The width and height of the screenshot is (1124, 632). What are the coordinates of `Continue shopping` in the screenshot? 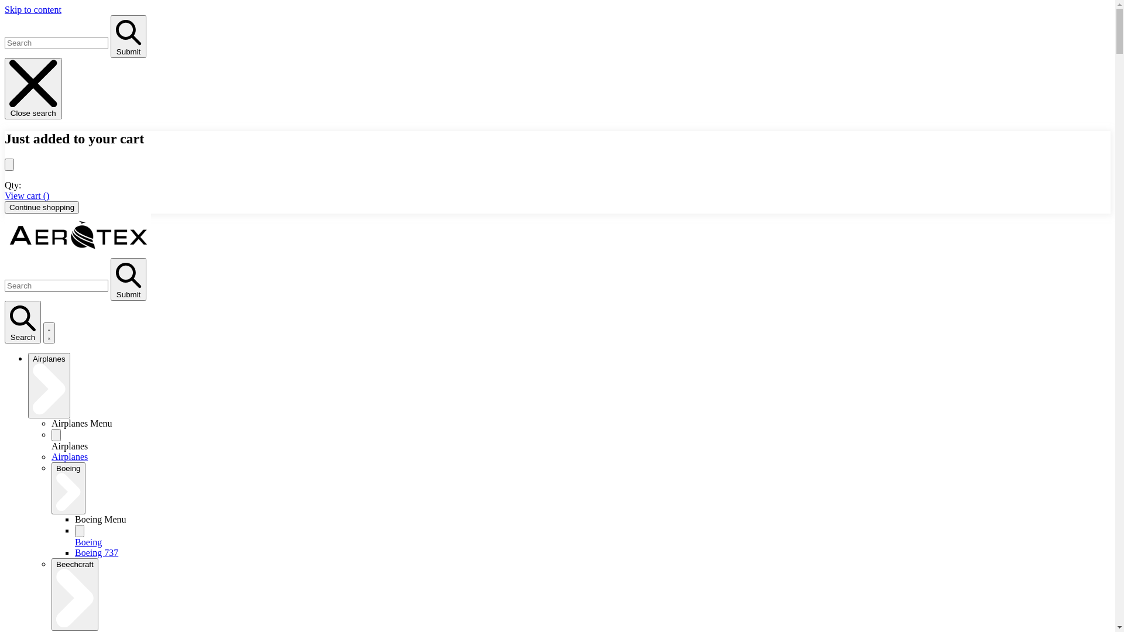 It's located at (42, 207).